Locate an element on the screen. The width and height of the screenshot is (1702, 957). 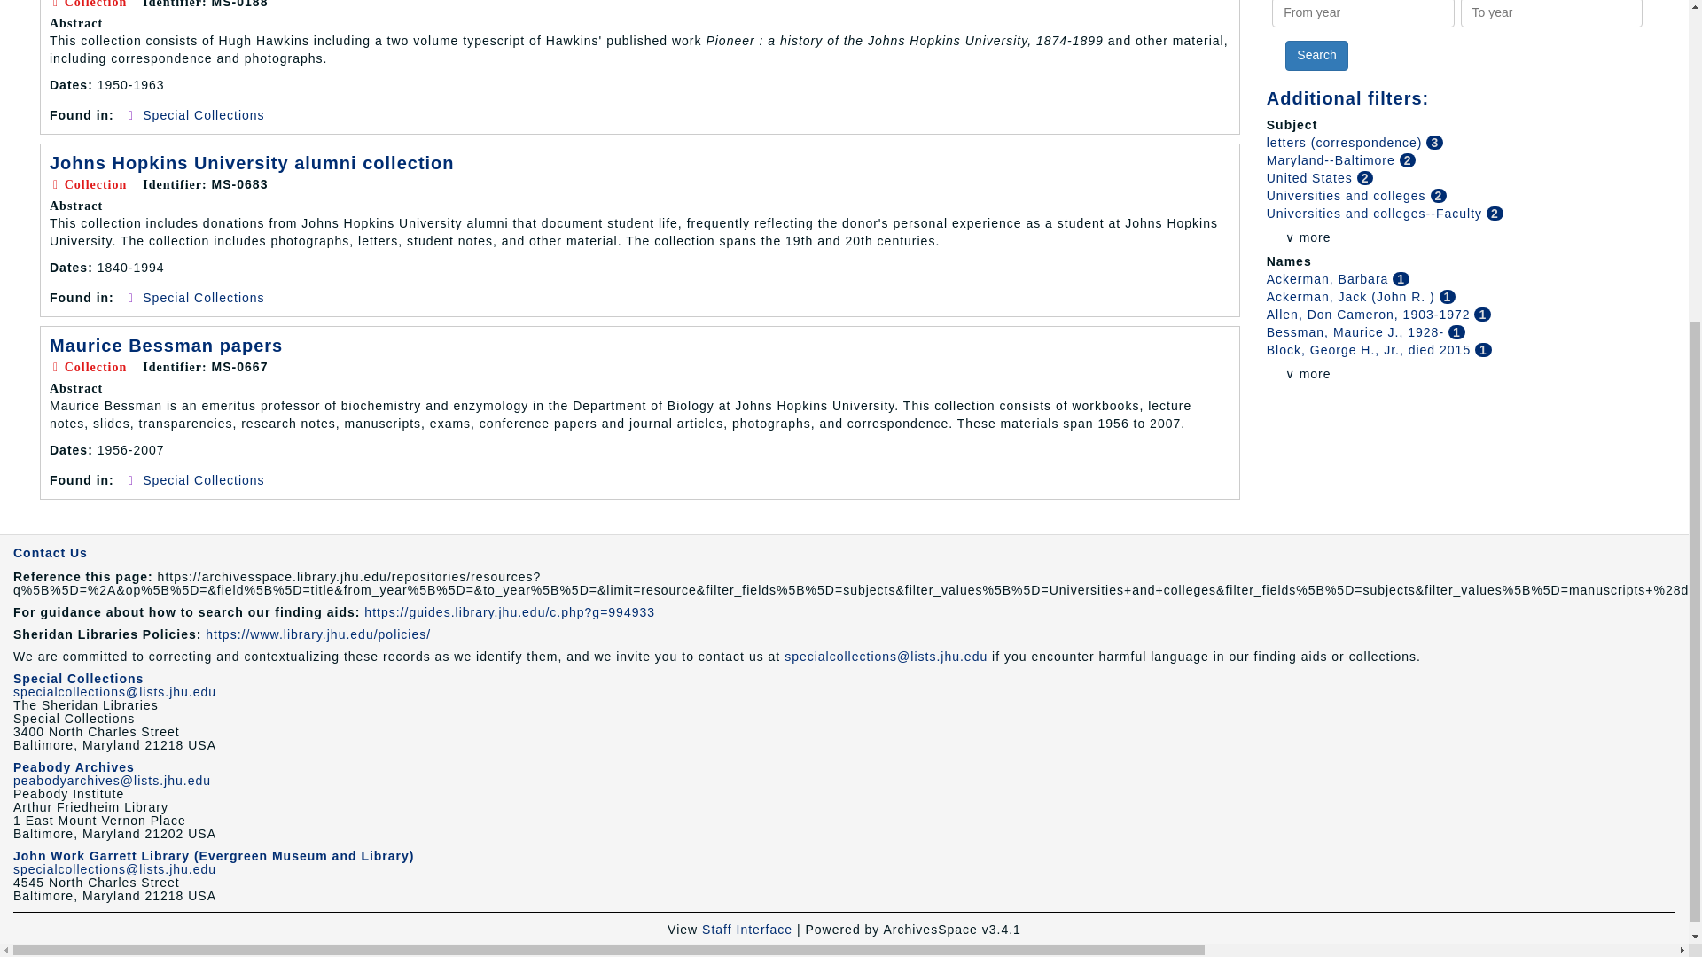
Universities and colleges is located at coordinates (1348, 195).